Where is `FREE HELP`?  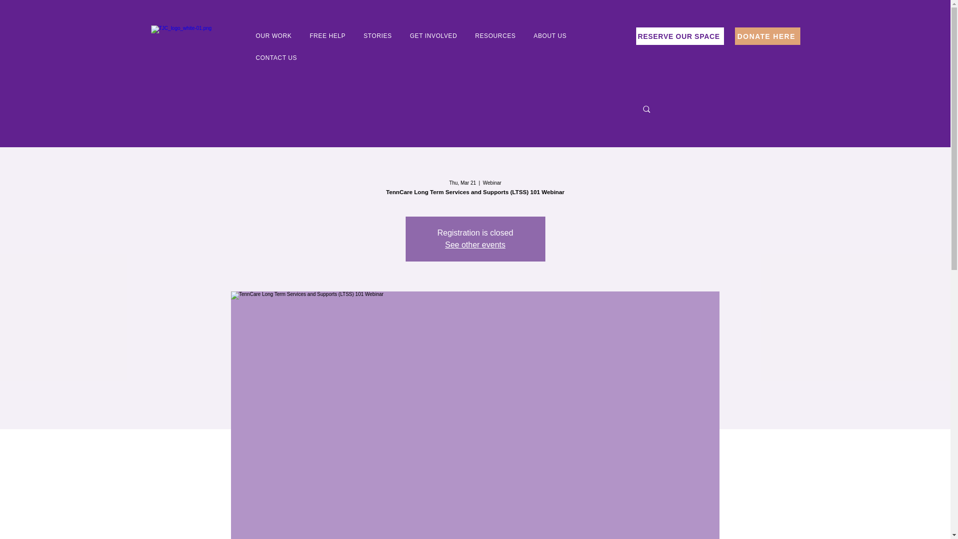 FREE HELP is located at coordinates (328, 36).